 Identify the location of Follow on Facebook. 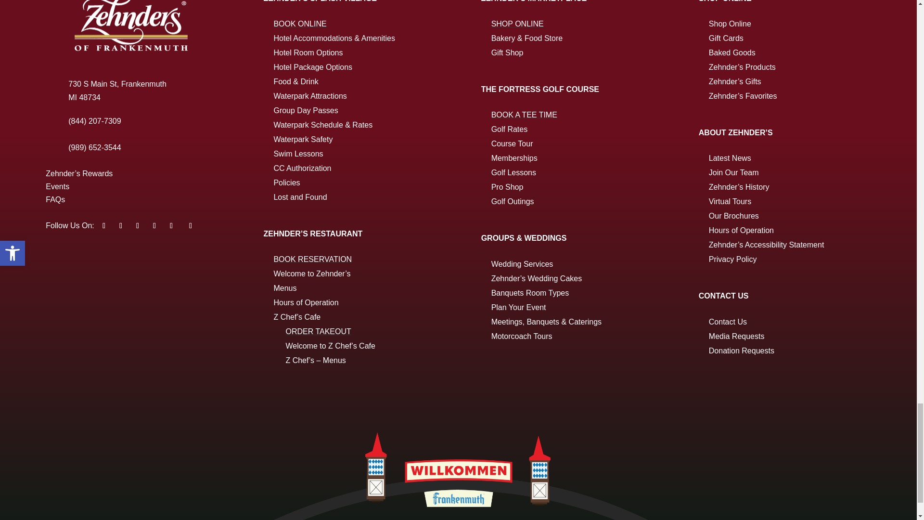
(104, 225).